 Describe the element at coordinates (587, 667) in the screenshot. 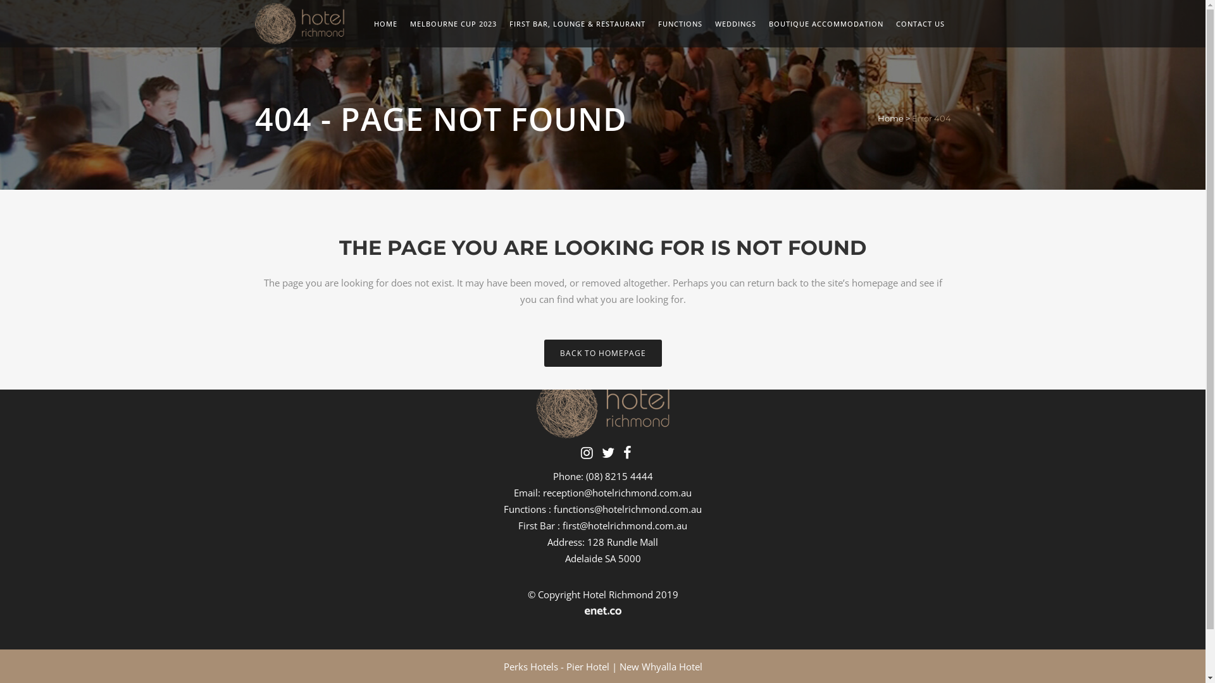

I see `Pier Hotel` at that location.